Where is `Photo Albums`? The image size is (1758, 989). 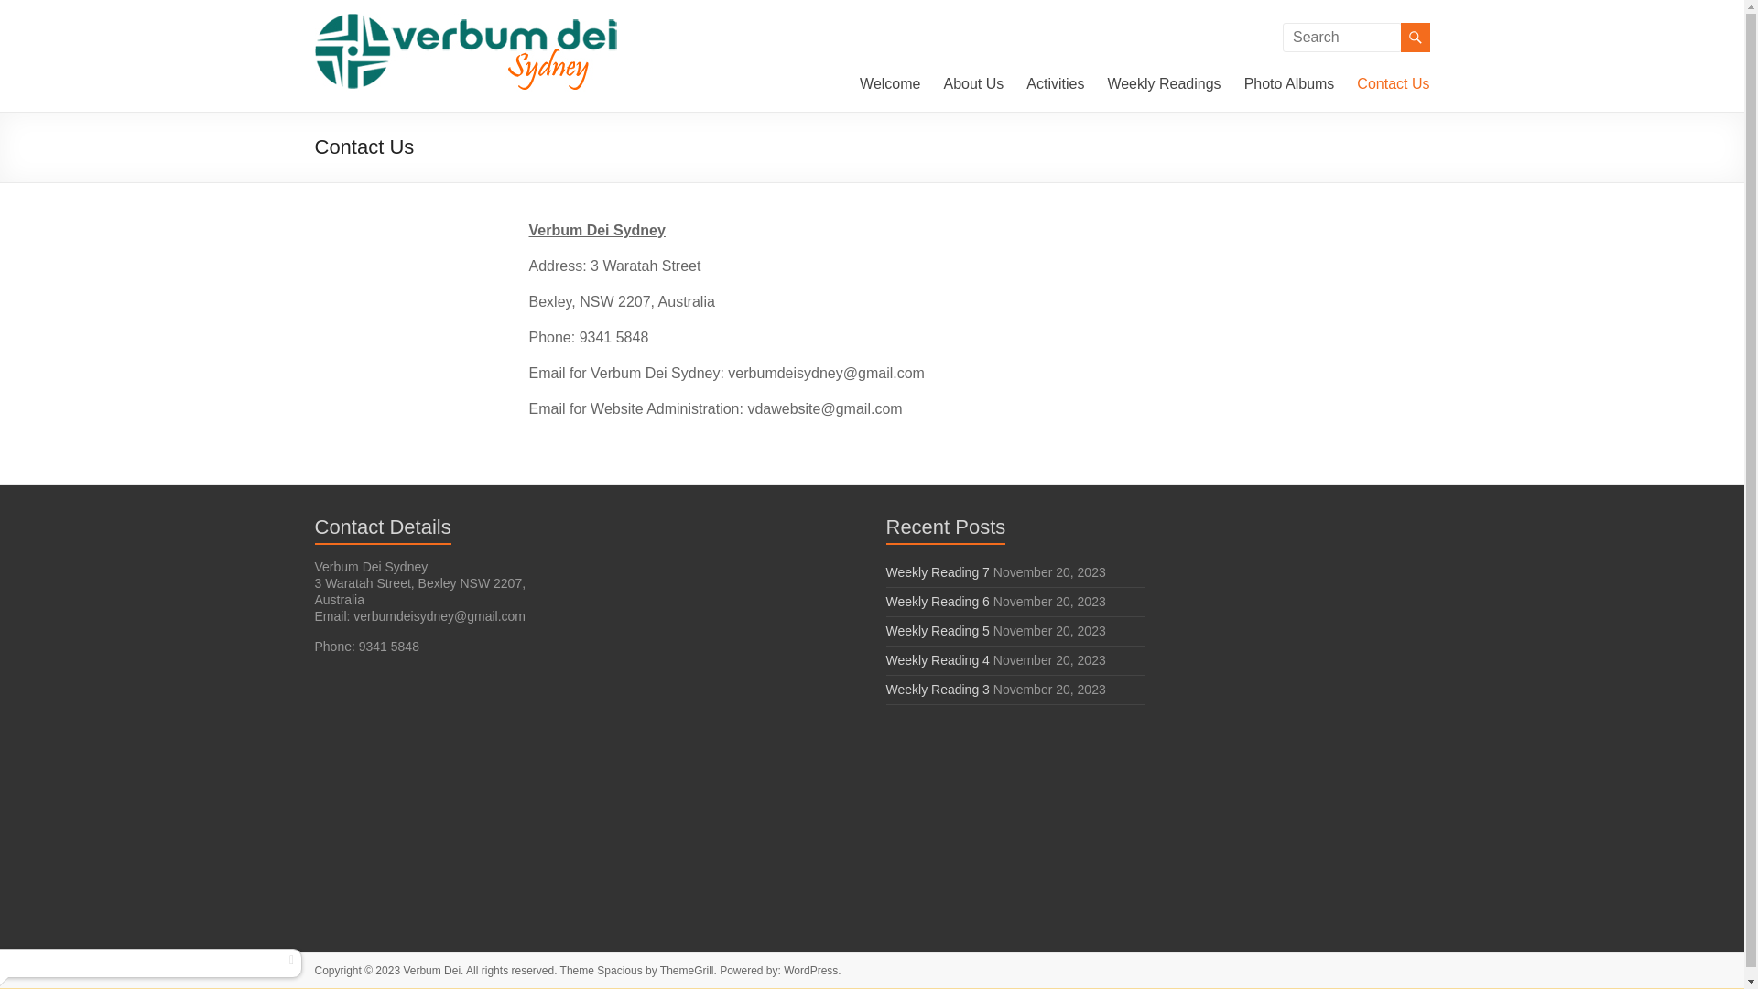
Photo Albums is located at coordinates (1289, 84).